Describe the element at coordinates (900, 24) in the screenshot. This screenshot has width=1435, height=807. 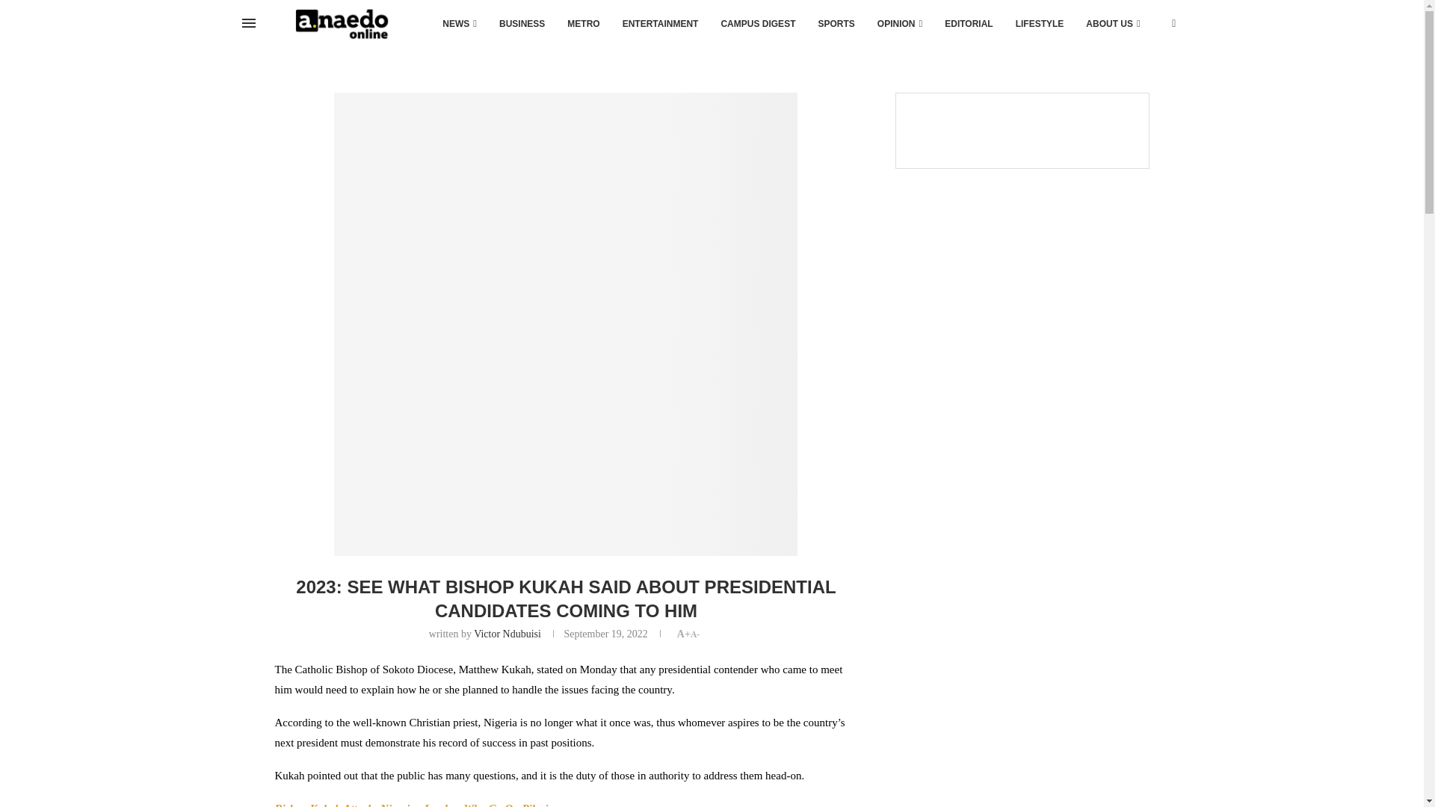
I see `OPINION` at that location.